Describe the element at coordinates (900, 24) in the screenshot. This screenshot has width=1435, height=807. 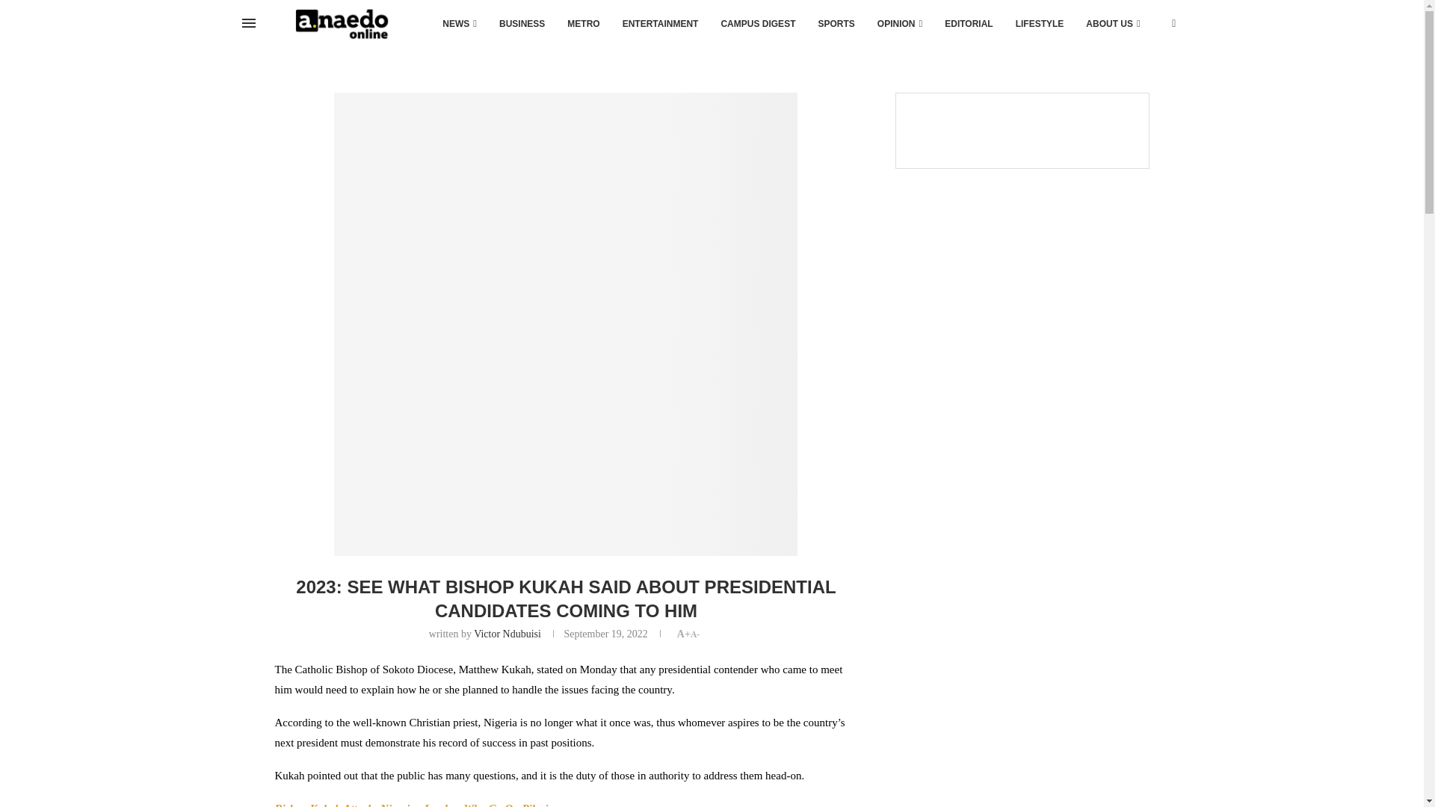
I see `OPINION` at that location.